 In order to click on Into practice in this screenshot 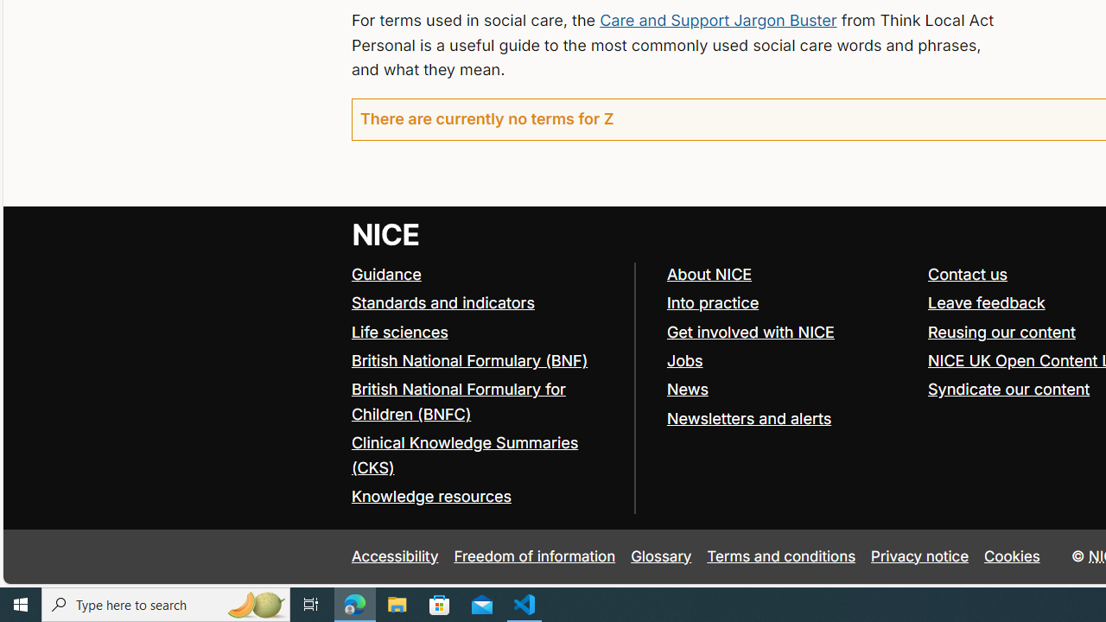, I will do `click(712, 302)`.